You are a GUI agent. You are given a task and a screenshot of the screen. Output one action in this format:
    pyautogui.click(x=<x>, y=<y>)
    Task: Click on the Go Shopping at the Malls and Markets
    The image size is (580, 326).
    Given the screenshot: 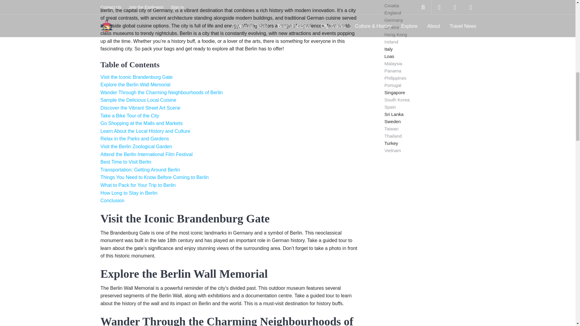 What is the action you would take?
    pyautogui.click(x=141, y=123)
    